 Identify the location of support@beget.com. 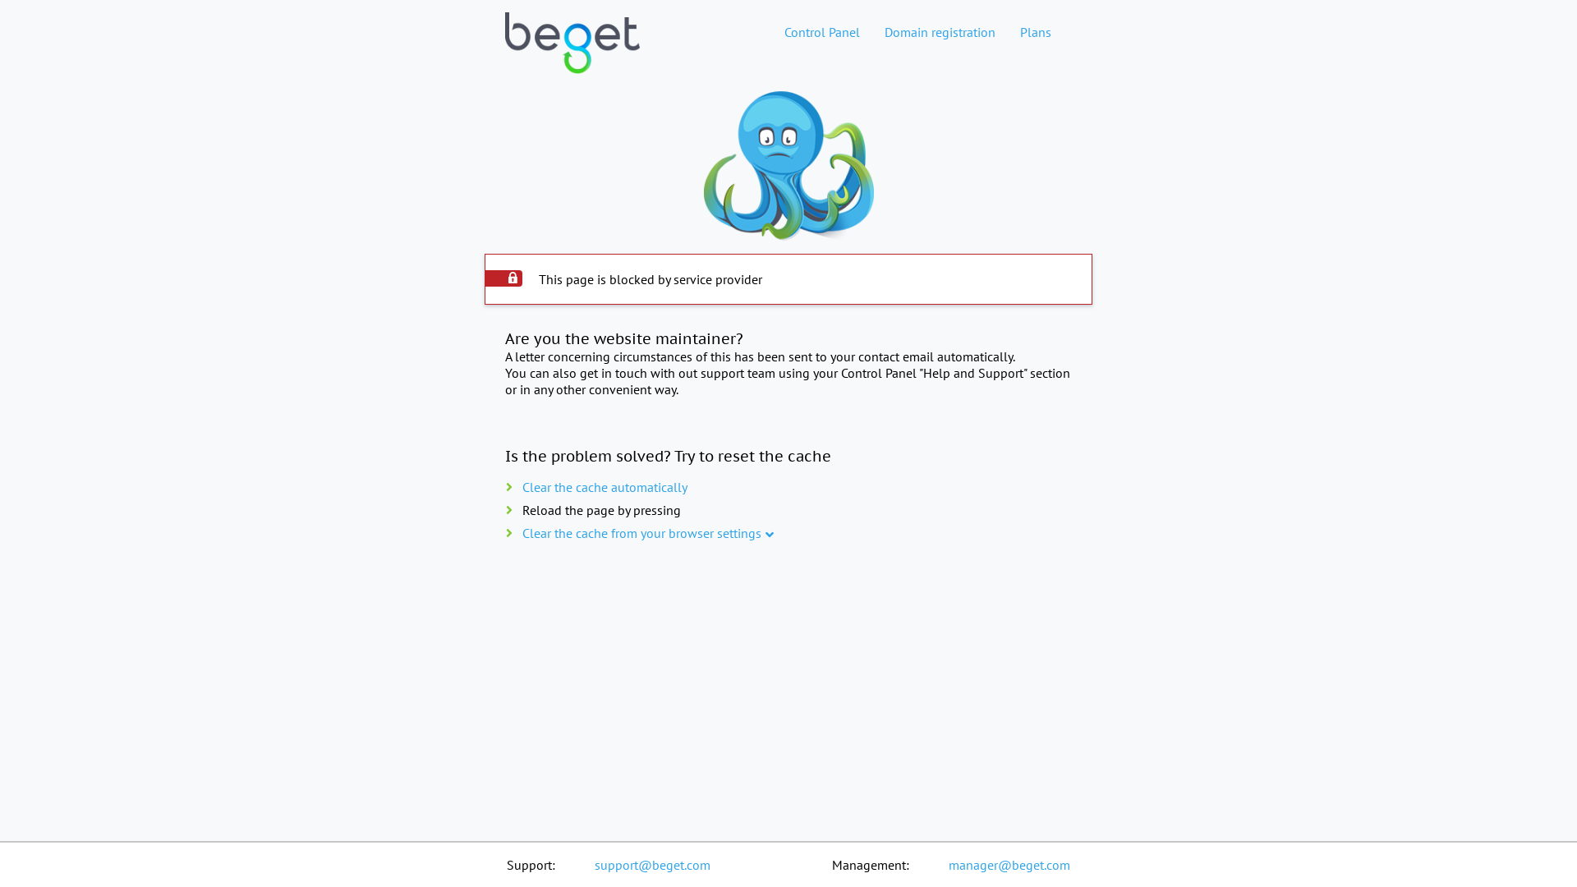
(652, 865).